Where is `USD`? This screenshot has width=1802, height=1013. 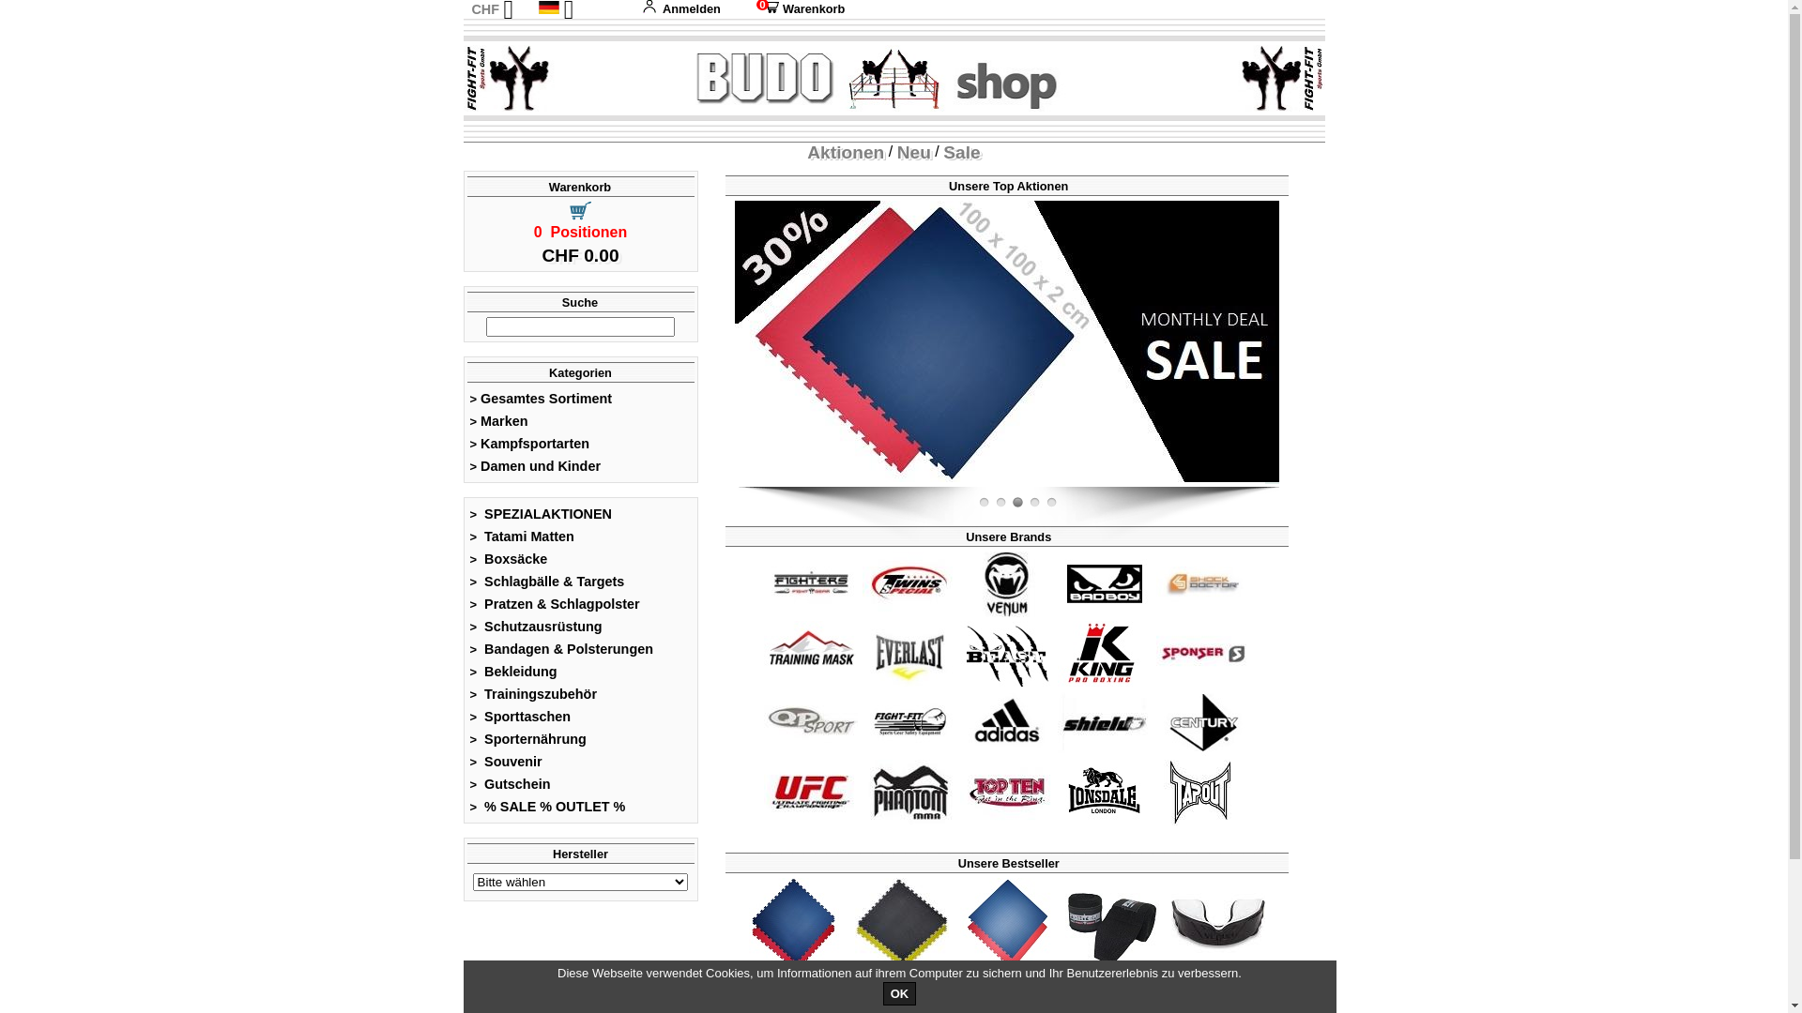
USD is located at coordinates (484, 49).